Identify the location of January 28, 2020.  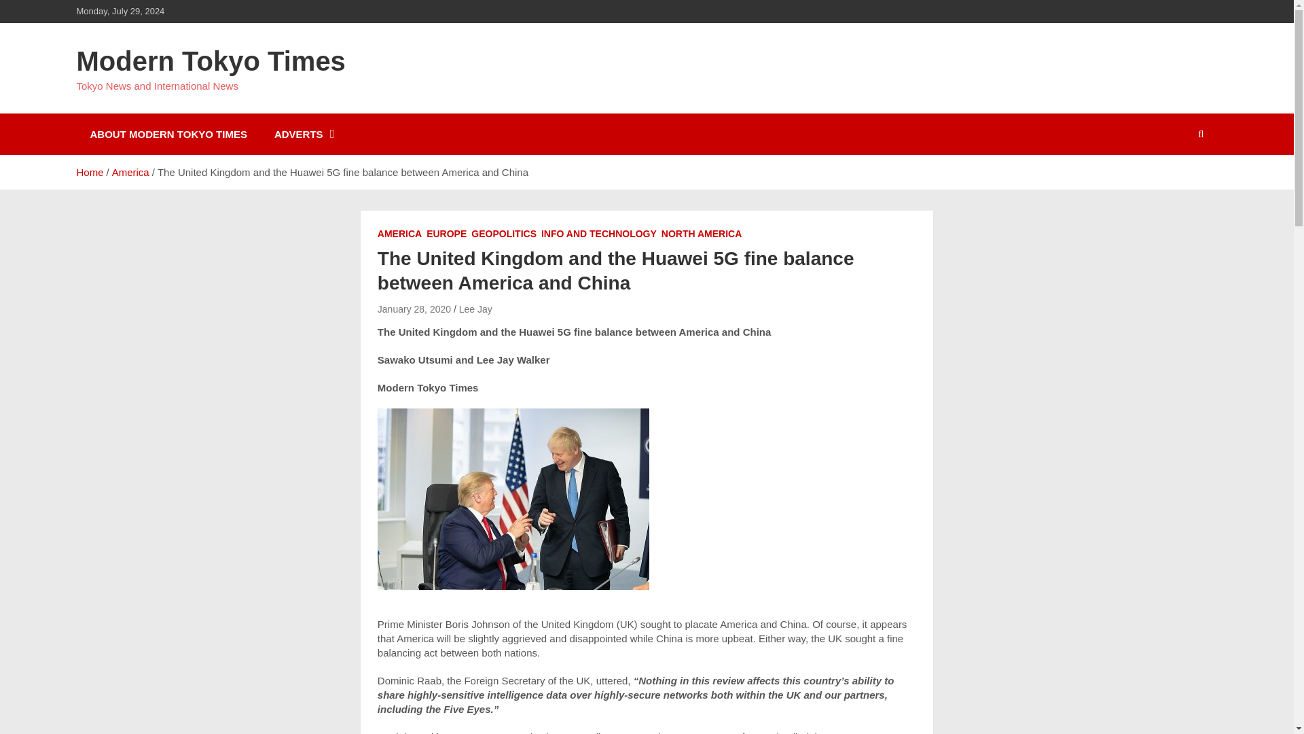
(414, 309).